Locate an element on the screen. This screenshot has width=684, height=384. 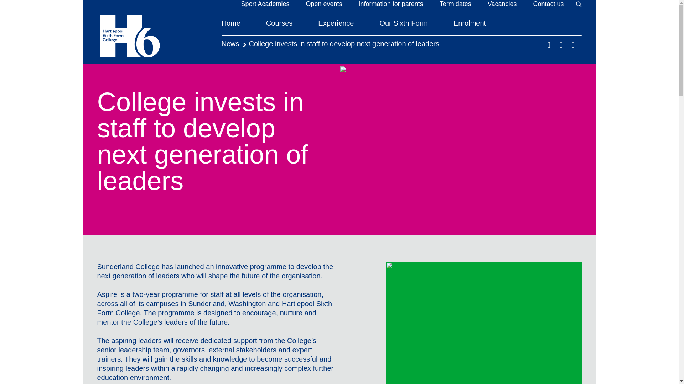
Home is located at coordinates (231, 27).